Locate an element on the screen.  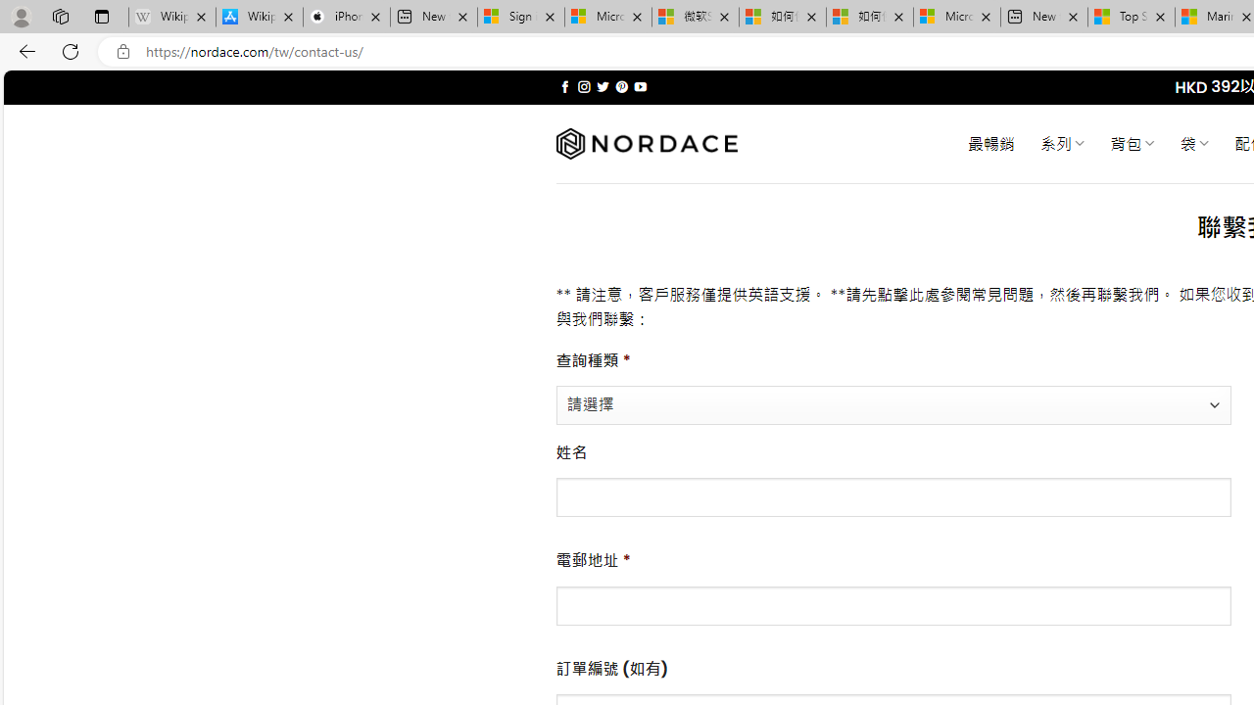
Top Stories - MSN is located at coordinates (1132, 18).